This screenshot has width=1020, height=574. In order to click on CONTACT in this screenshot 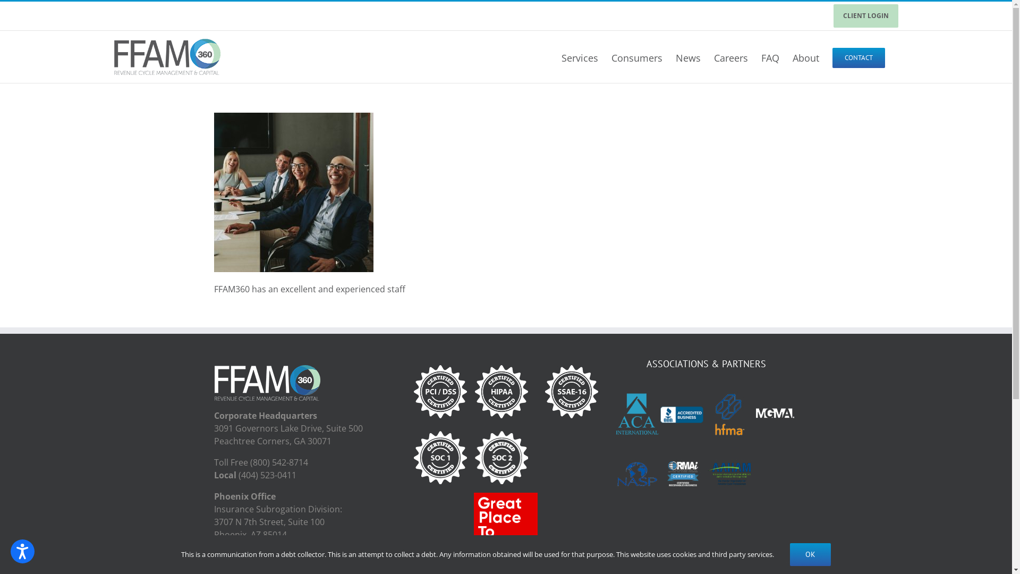, I will do `click(858, 56)`.